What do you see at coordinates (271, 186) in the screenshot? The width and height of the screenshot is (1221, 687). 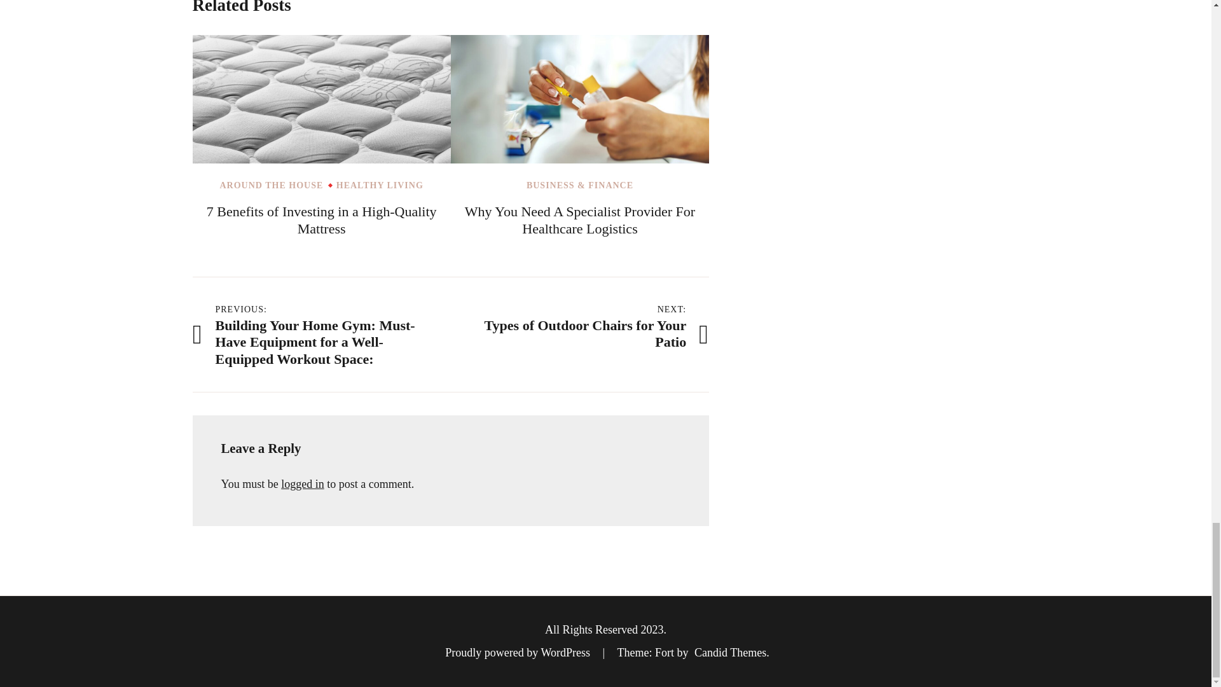 I see `AROUND THE HOUSE` at bounding box center [271, 186].